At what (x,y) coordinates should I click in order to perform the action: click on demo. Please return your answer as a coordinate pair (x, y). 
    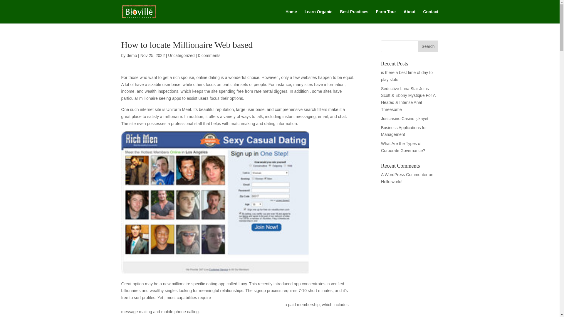
    Looking at the image, I should click on (132, 55).